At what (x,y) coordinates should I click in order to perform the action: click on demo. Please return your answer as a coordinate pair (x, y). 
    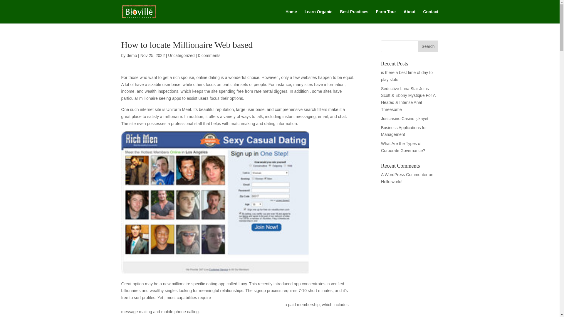
    Looking at the image, I should click on (132, 55).